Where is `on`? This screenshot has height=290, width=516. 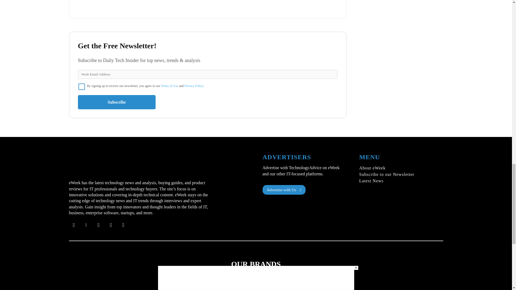 on is located at coordinates (82, 86).